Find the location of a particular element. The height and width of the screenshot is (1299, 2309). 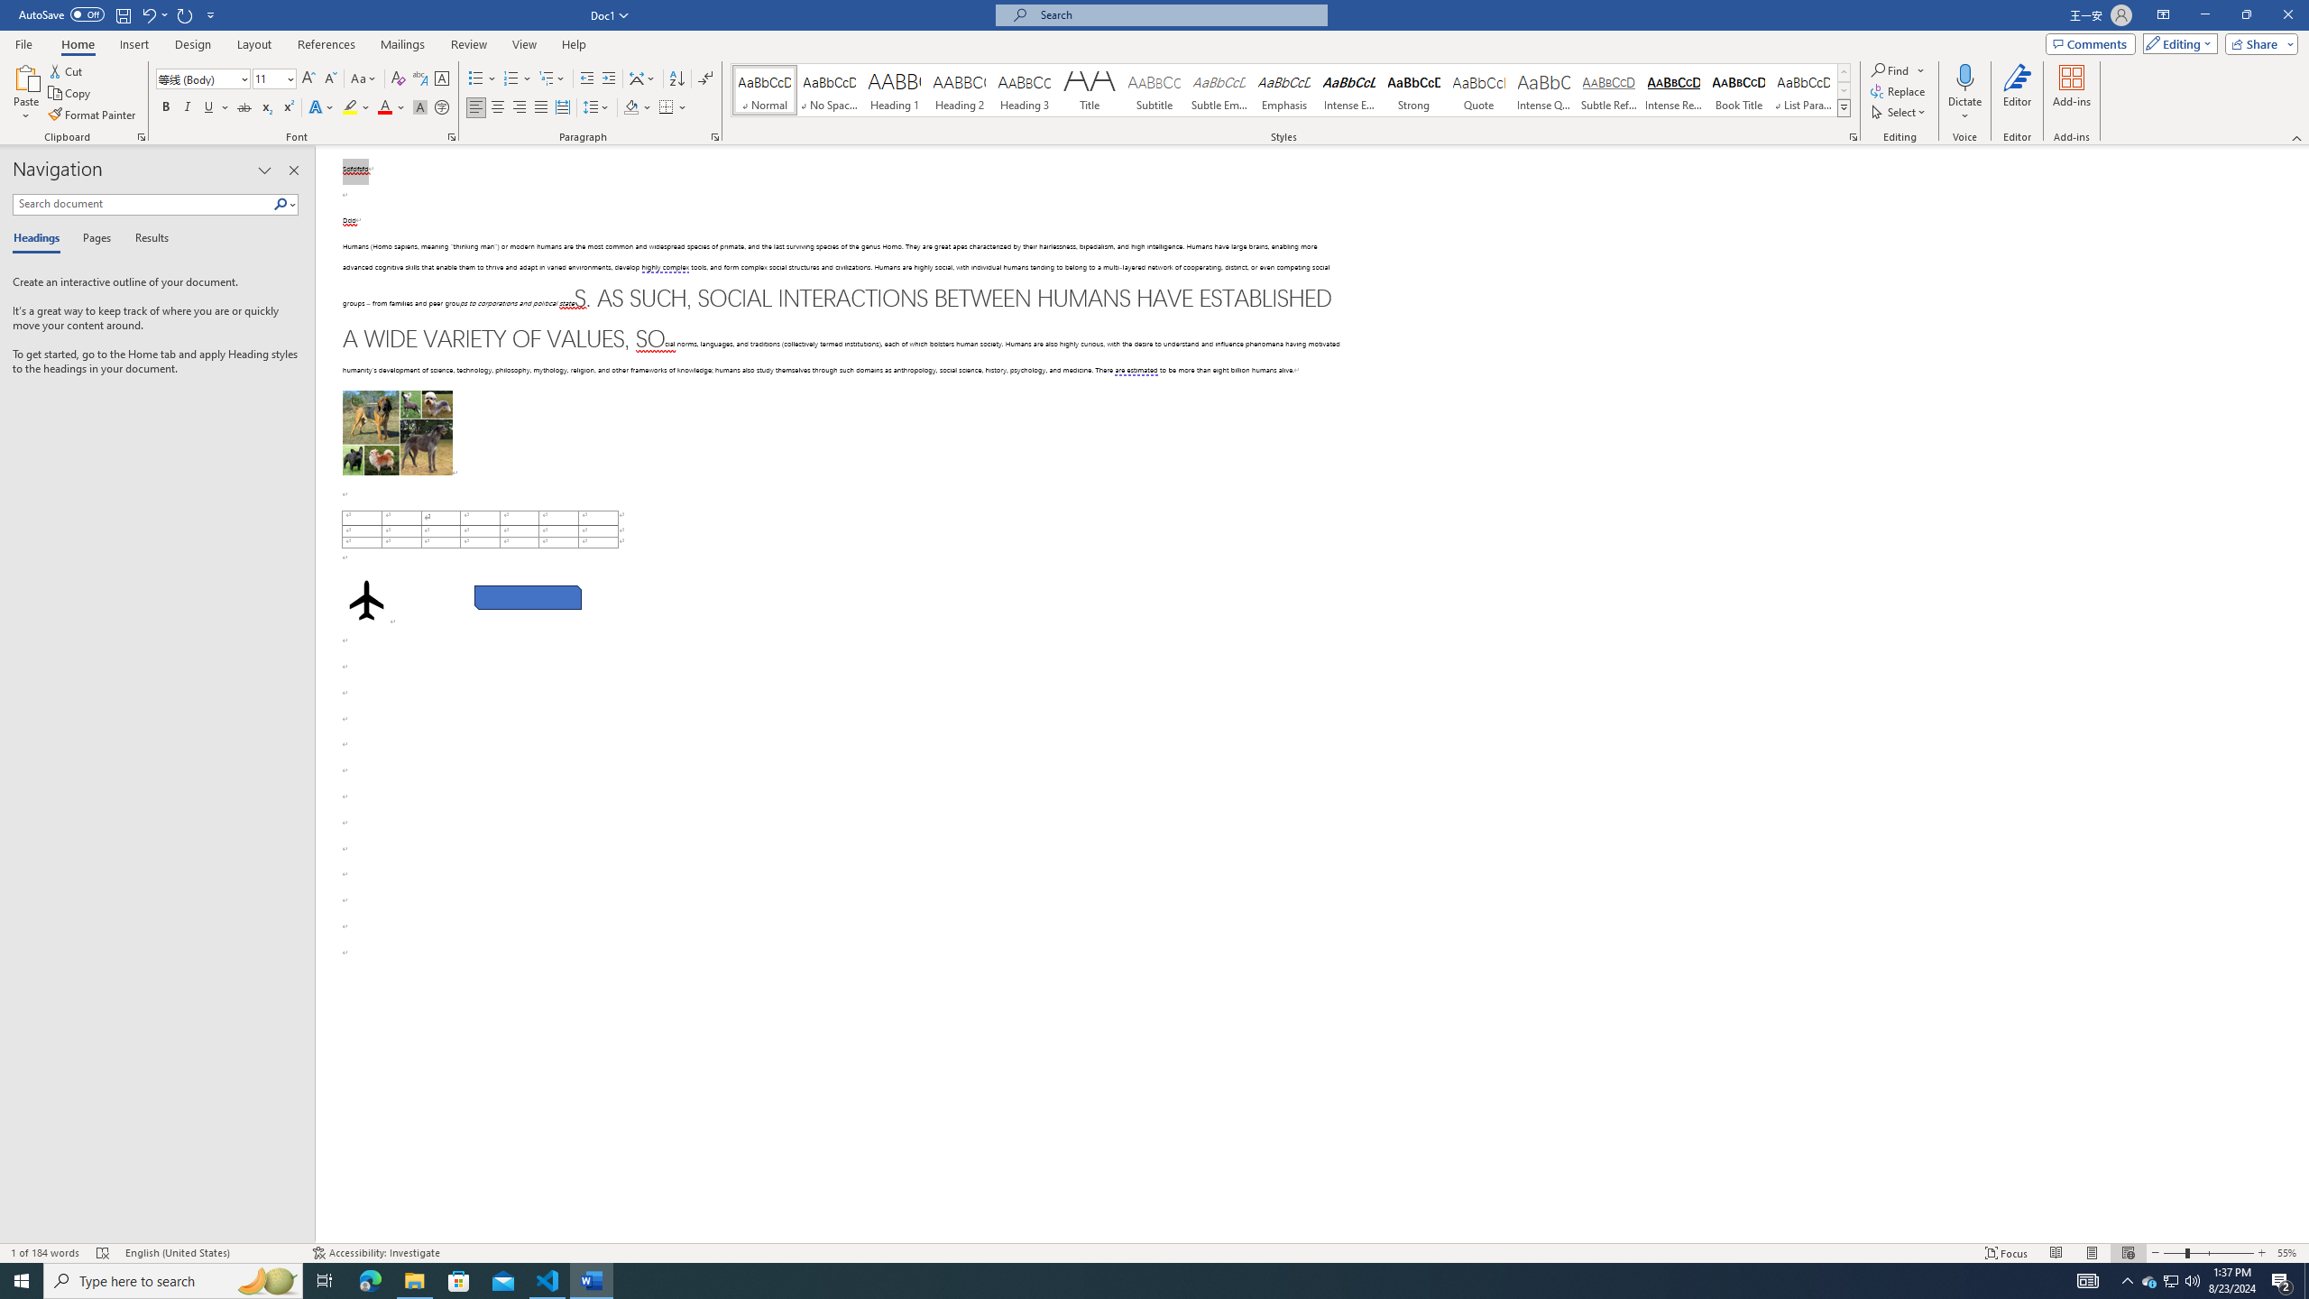

Bold is located at coordinates (166, 108).